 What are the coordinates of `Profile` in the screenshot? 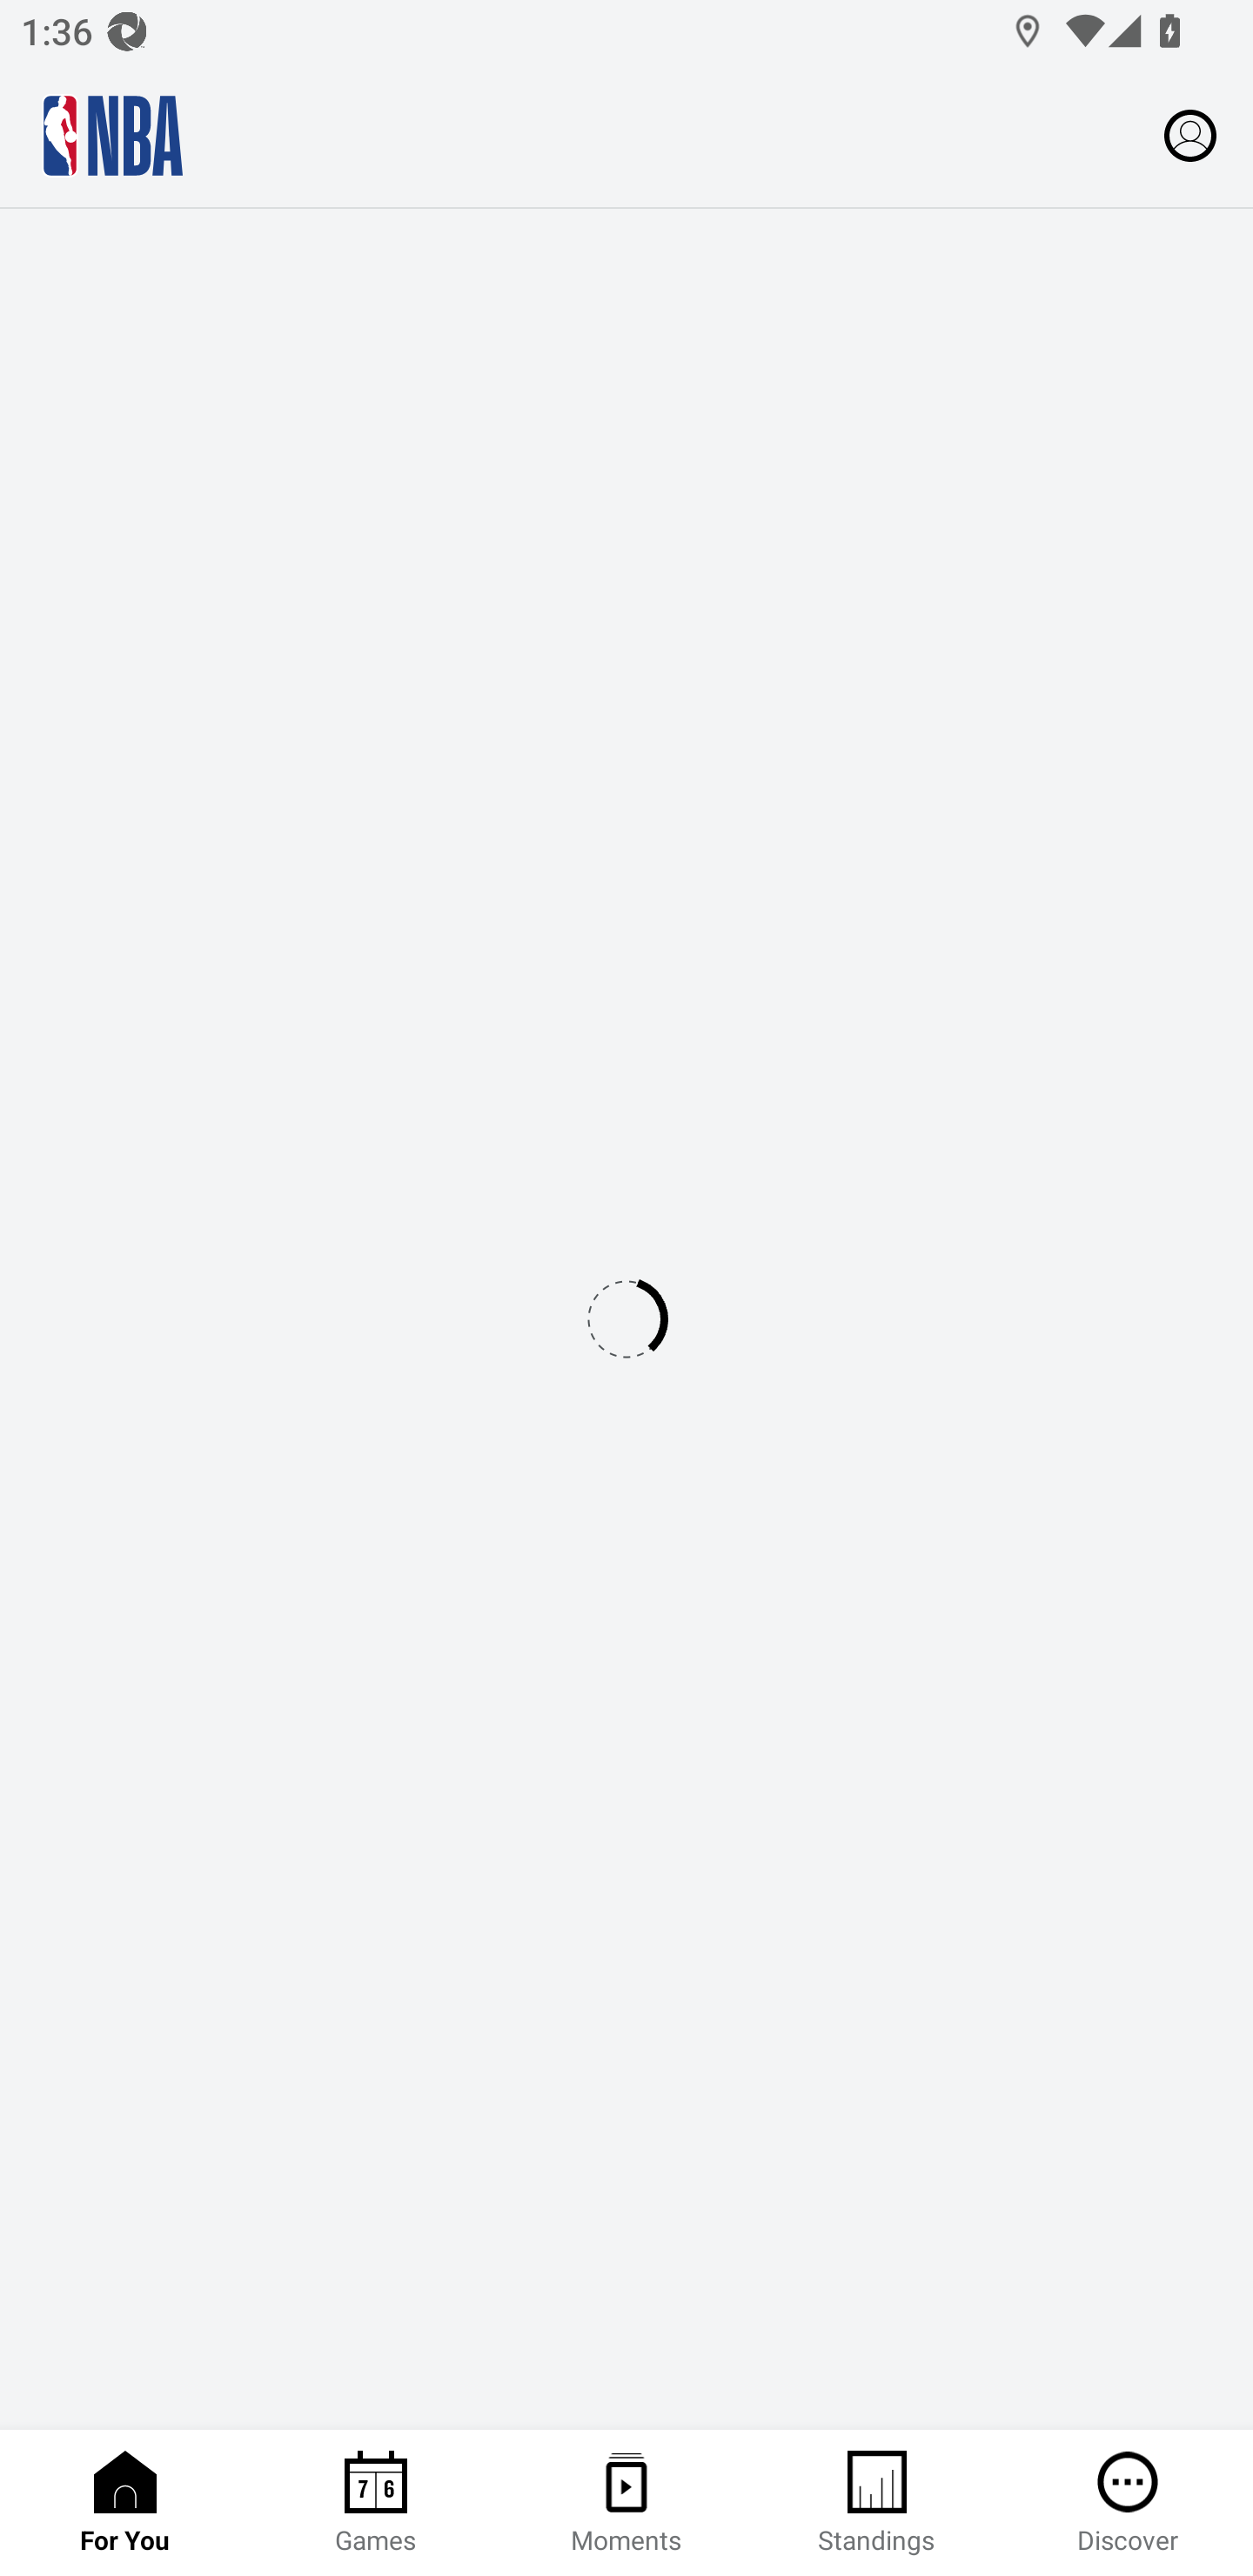 It's located at (1190, 134).